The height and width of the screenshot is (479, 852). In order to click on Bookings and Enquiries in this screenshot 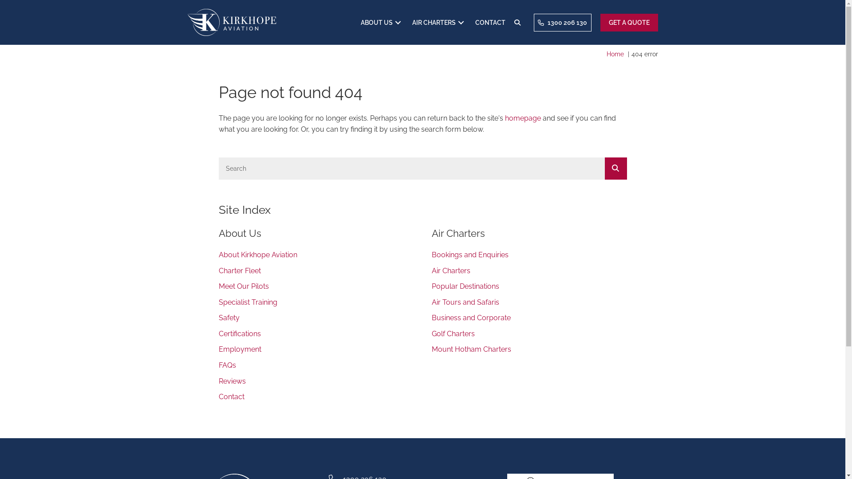, I will do `click(529, 257)`.